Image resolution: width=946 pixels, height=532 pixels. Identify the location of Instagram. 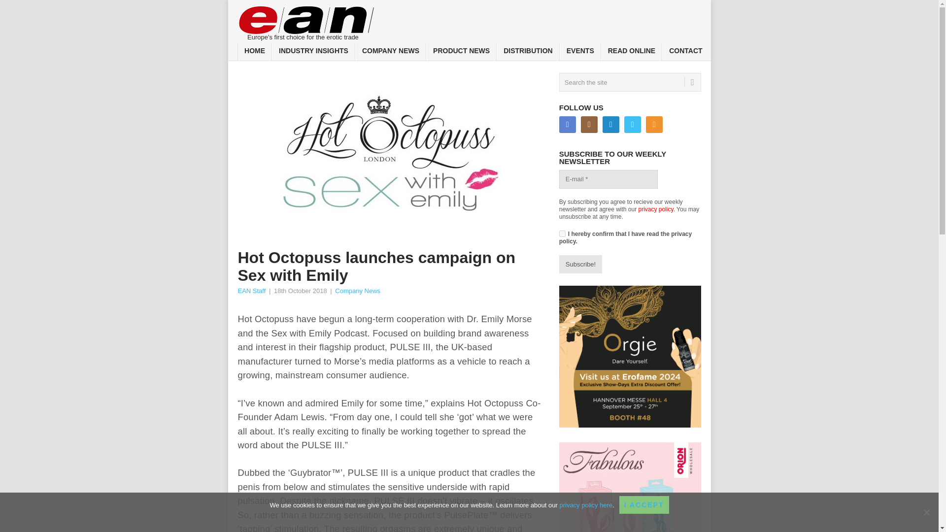
(589, 125).